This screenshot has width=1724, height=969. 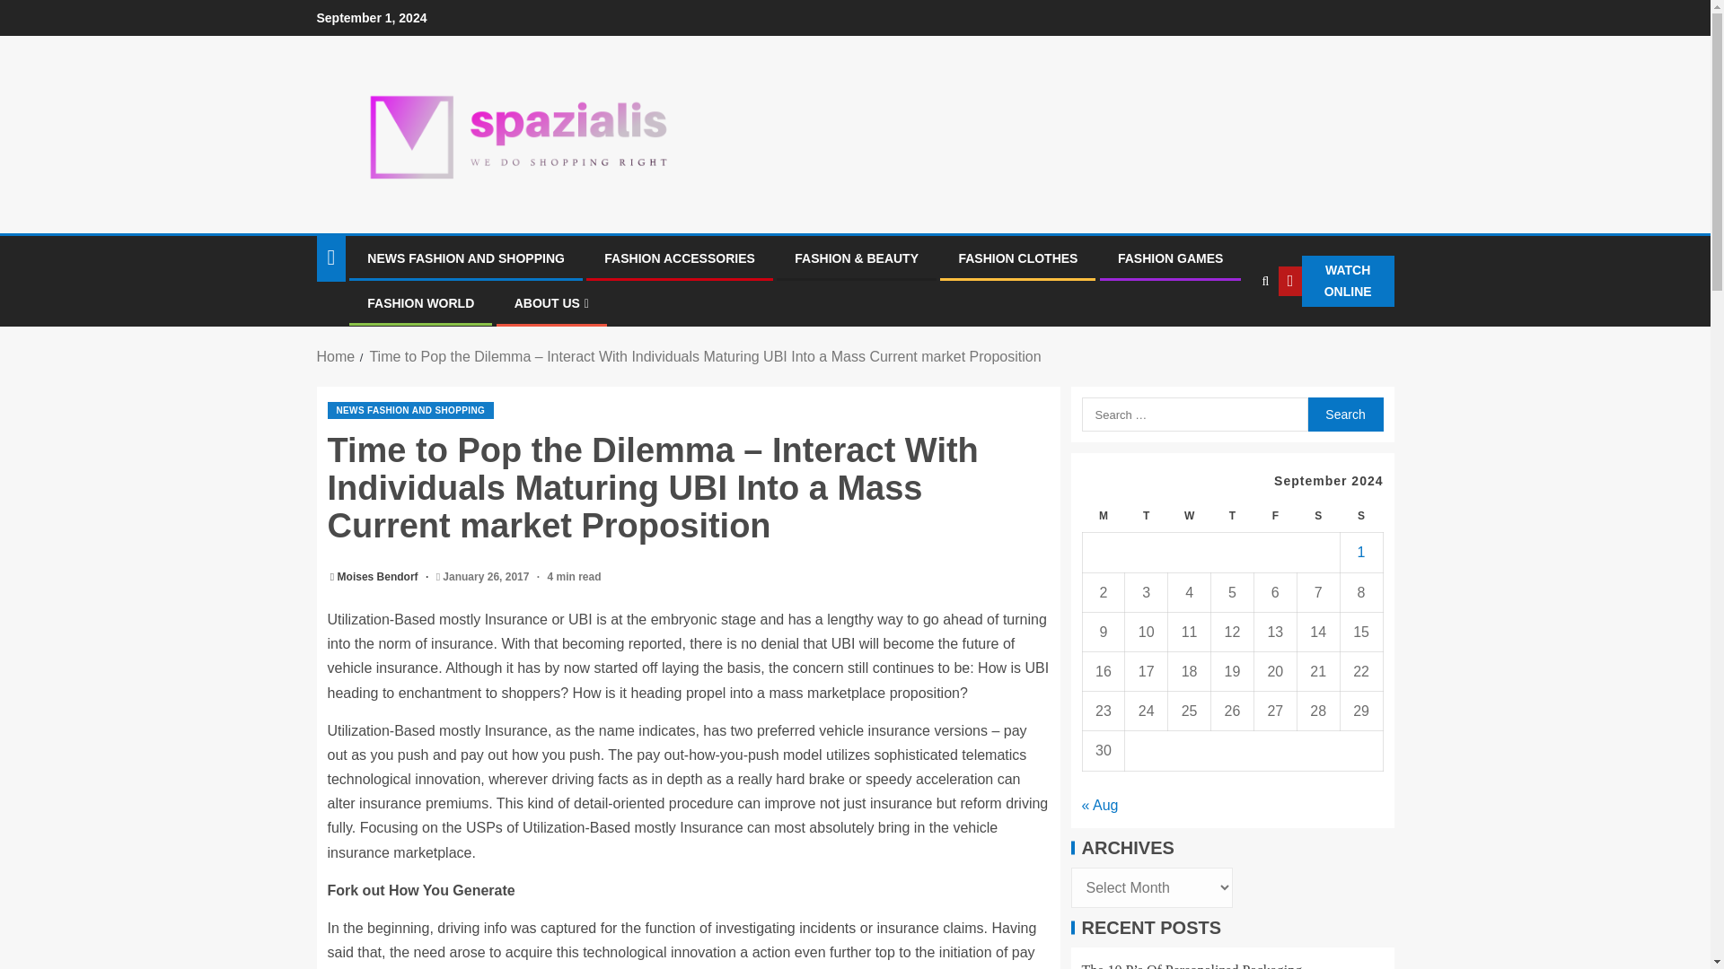 What do you see at coordinates (1104, 517) in the screenshot?
I see `Monday` at bounding box center [1104, 517].